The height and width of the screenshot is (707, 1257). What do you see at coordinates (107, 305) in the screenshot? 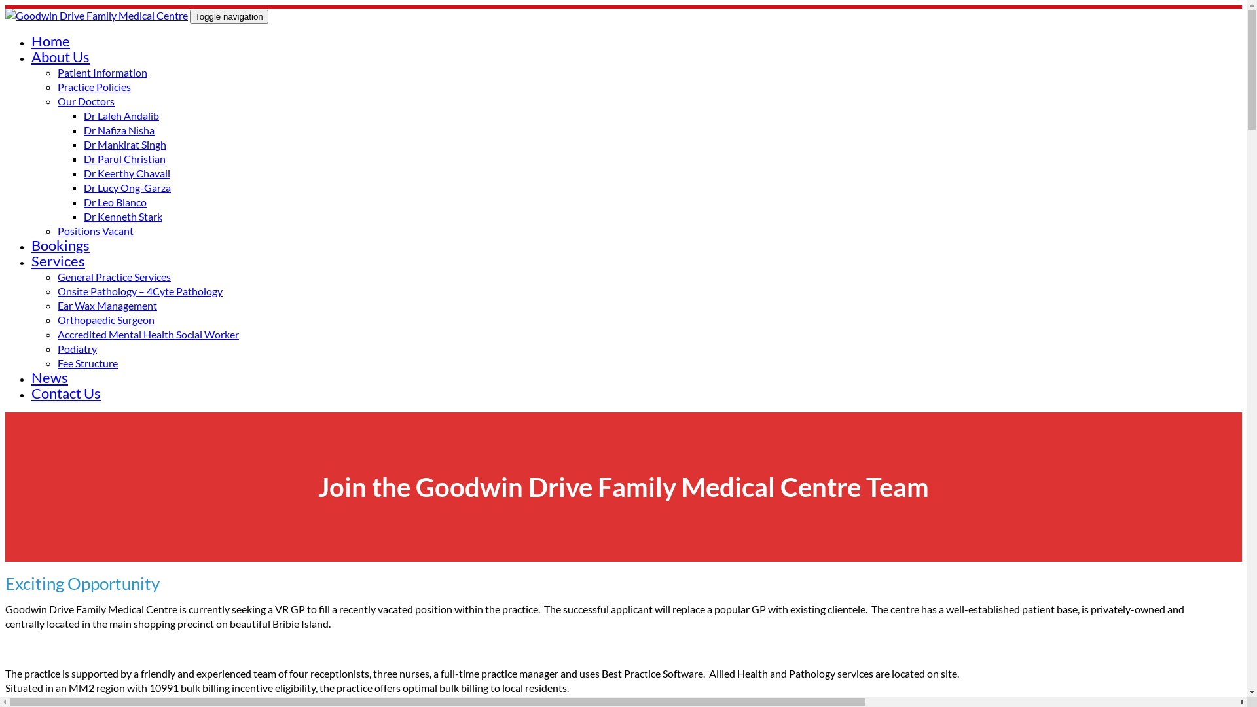
I see `Ear Wax Management` at bounding box center [107, 305].